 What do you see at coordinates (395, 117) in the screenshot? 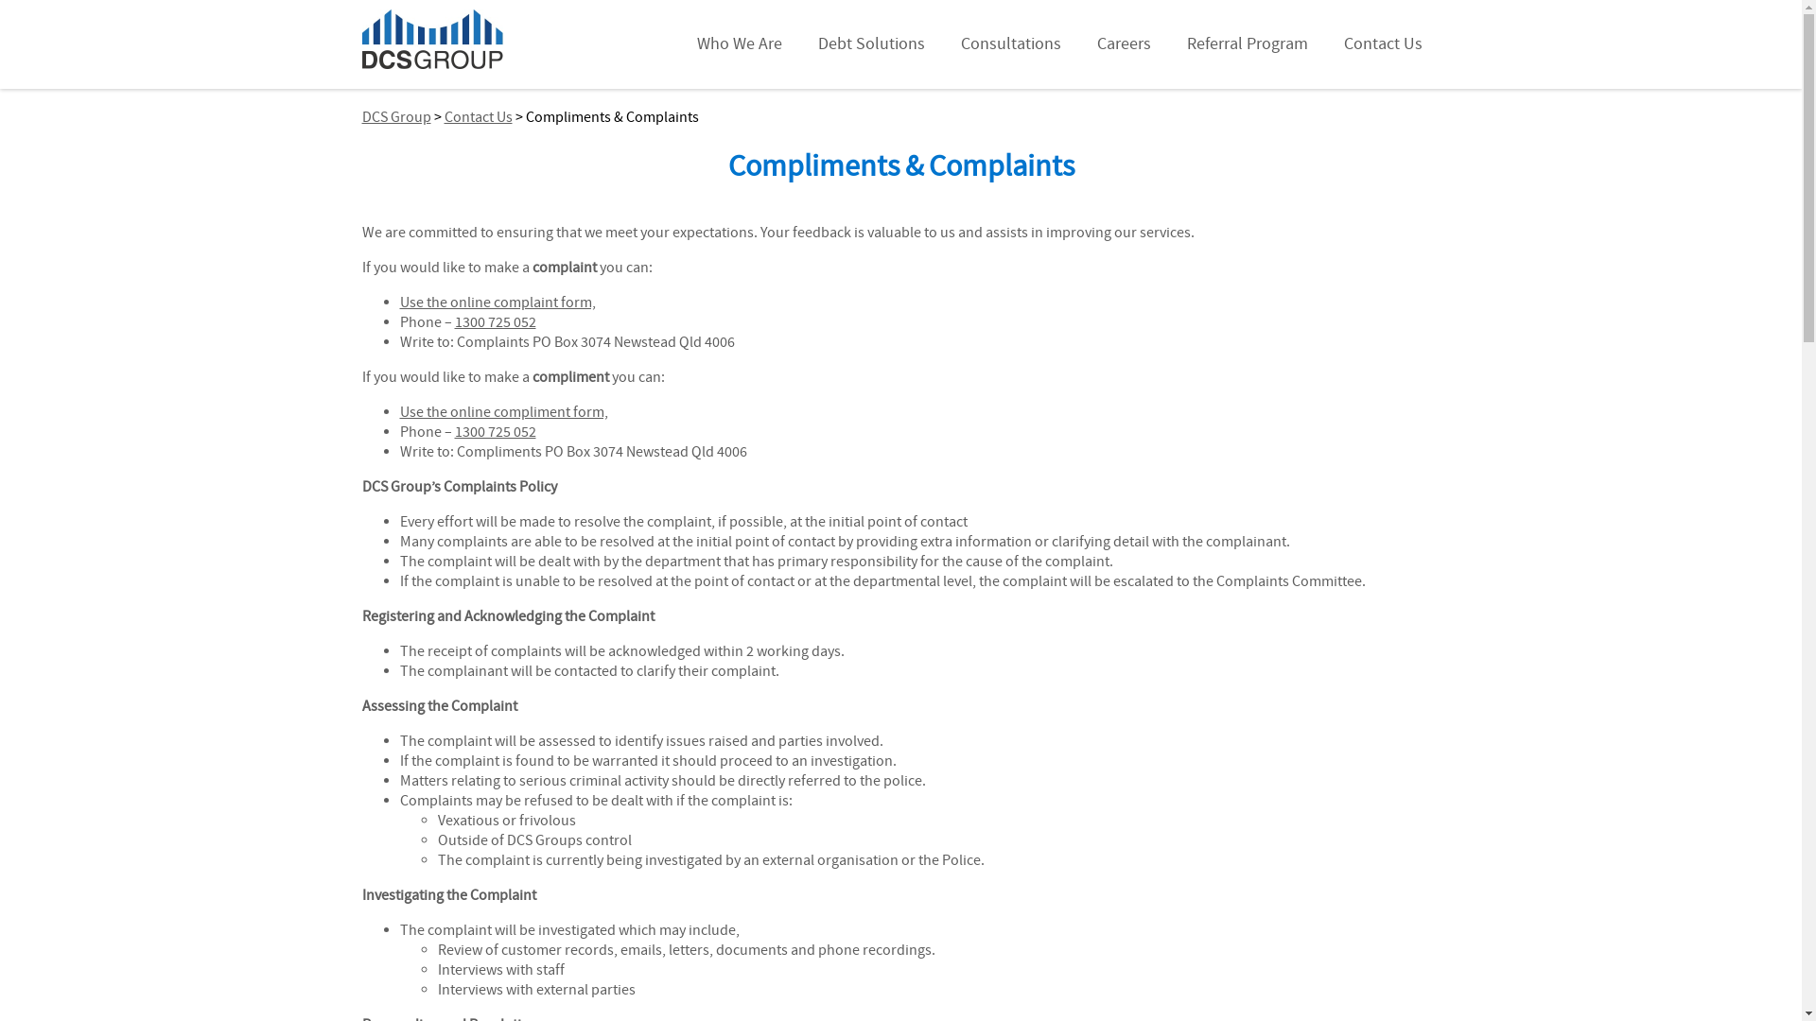
I see `DCS Group` at bounding box center [395, 117].